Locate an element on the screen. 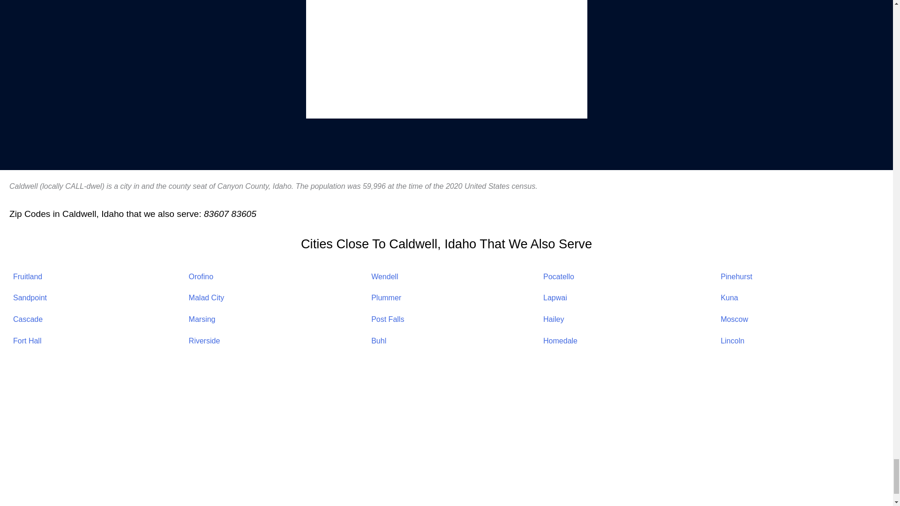  Sandpoint is located at coordinates (30, 298).